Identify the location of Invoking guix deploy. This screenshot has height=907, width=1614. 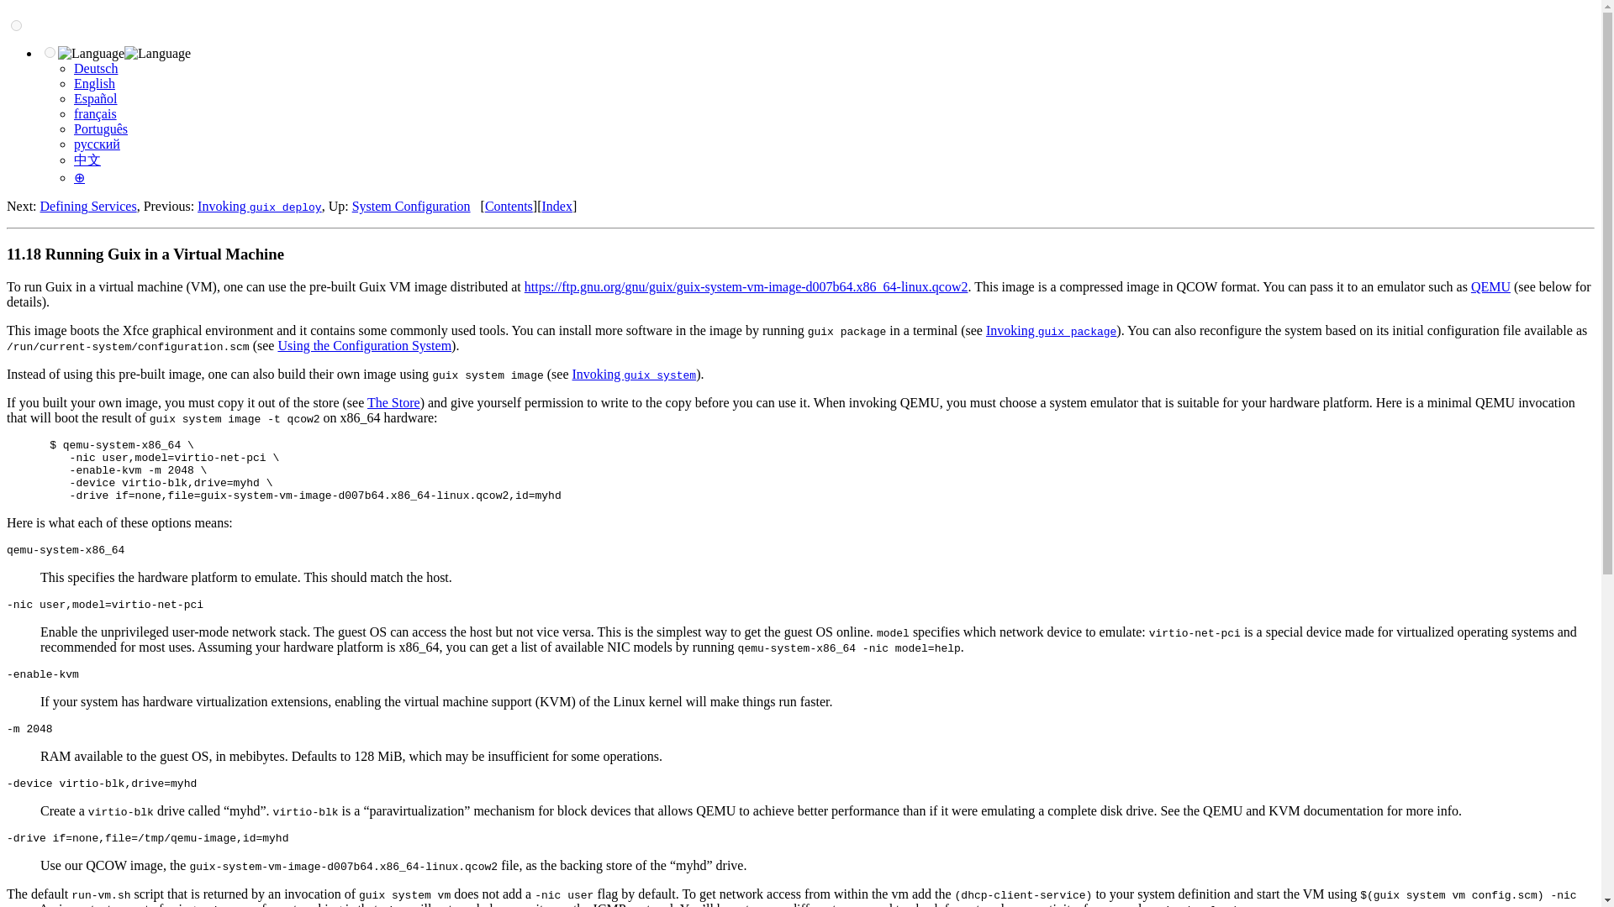
(259, 205).